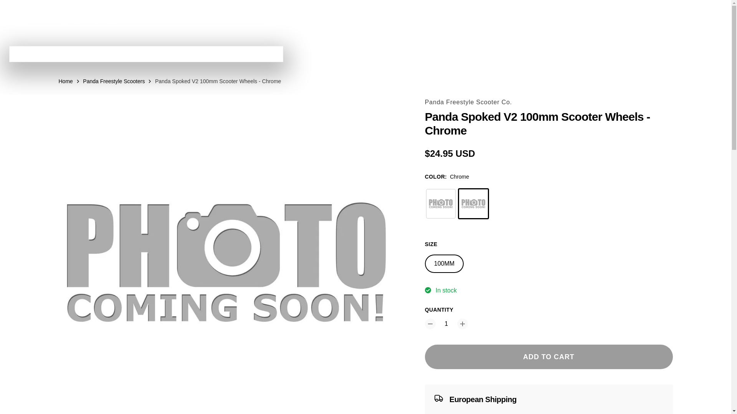  What do you see at coordinates (667, 18) in the screenshot?
I see `Cart` at bounding box center [667, 18].